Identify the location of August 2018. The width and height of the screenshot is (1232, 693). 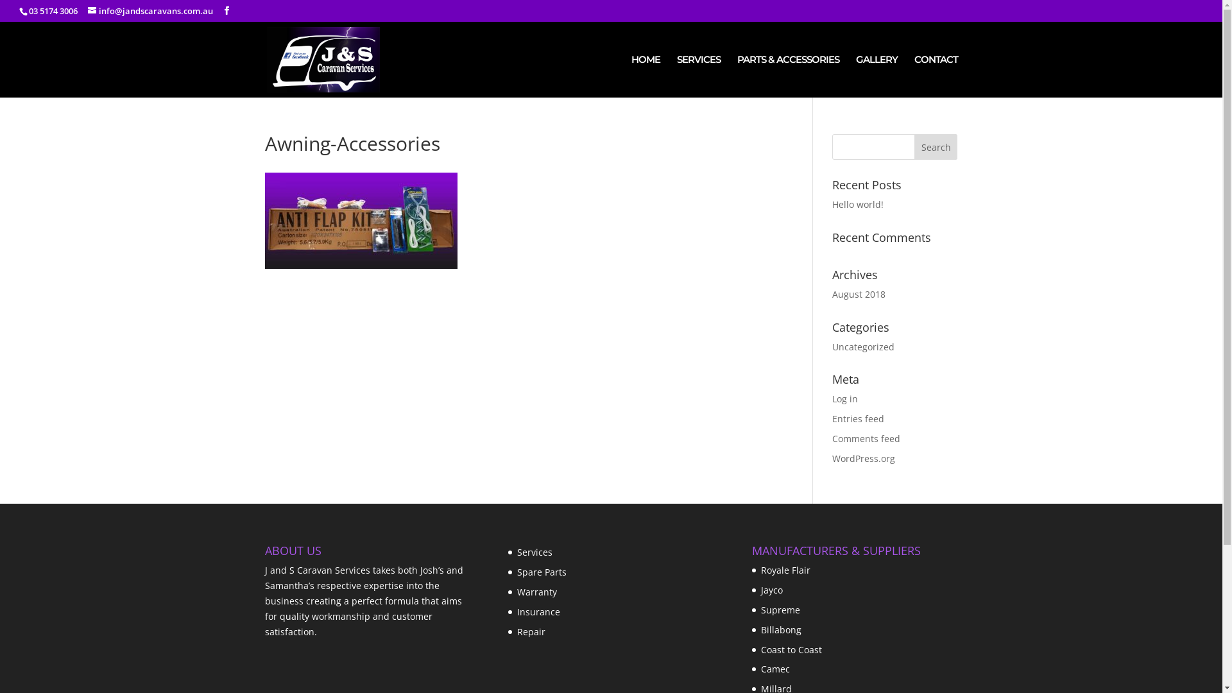
(859, 294).